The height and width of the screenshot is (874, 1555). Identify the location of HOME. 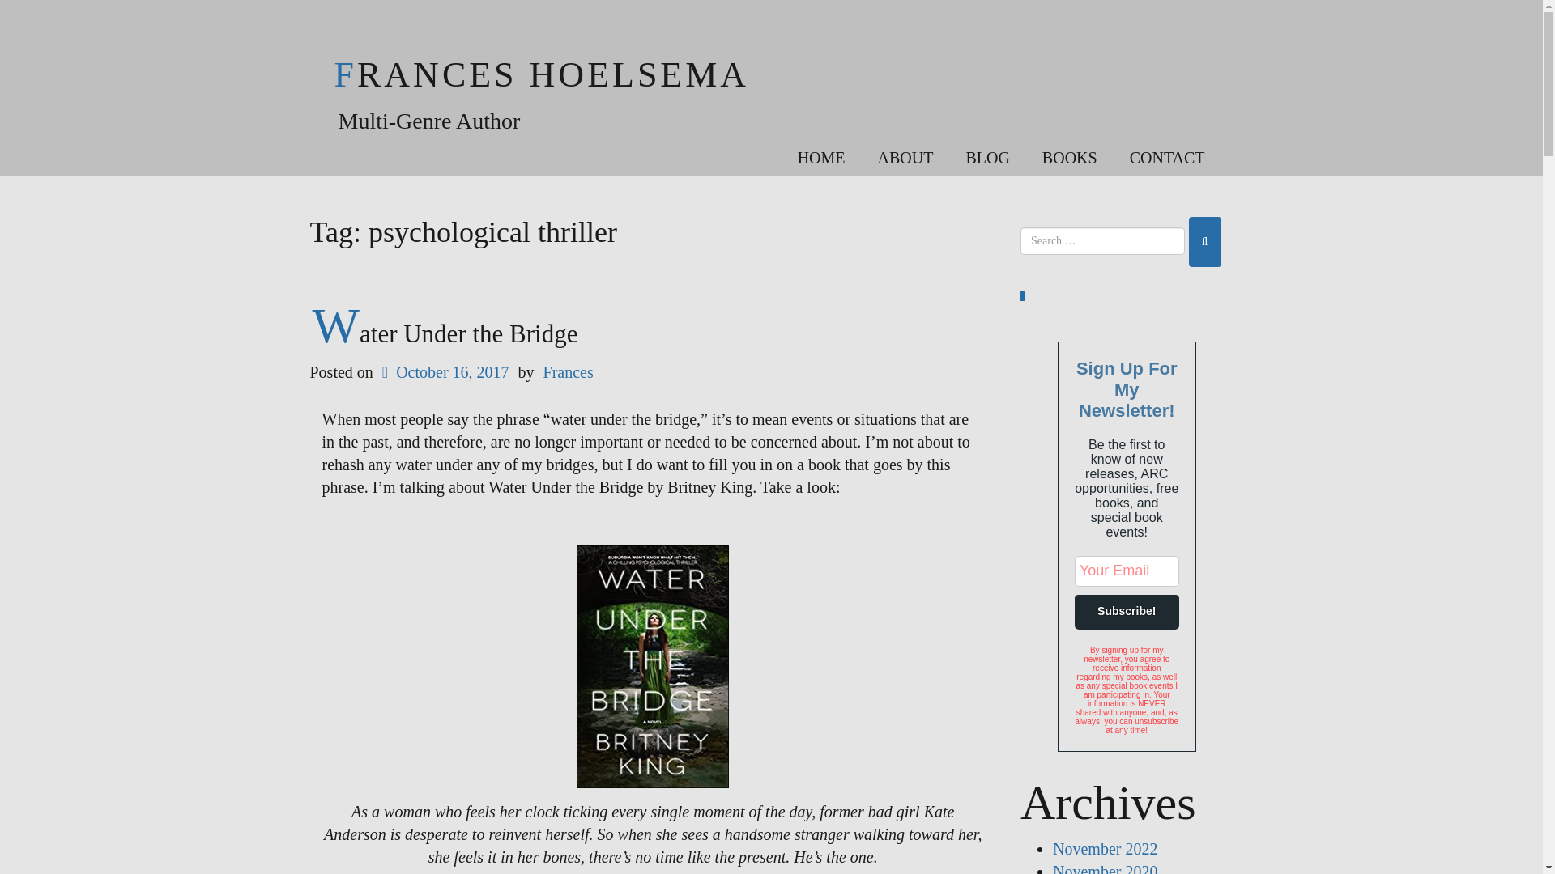
(821, 159).